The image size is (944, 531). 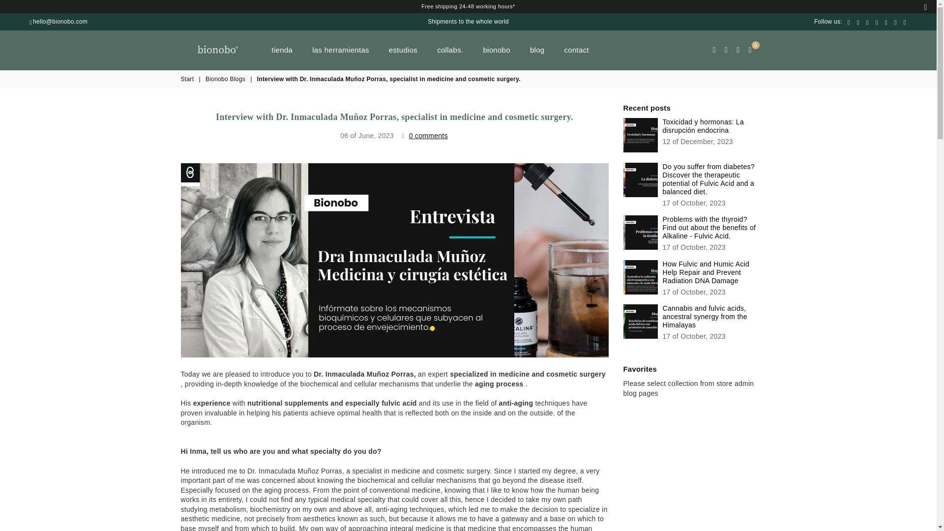 I want to click on Bionobo in Instagram, so click(x=867, y=22).